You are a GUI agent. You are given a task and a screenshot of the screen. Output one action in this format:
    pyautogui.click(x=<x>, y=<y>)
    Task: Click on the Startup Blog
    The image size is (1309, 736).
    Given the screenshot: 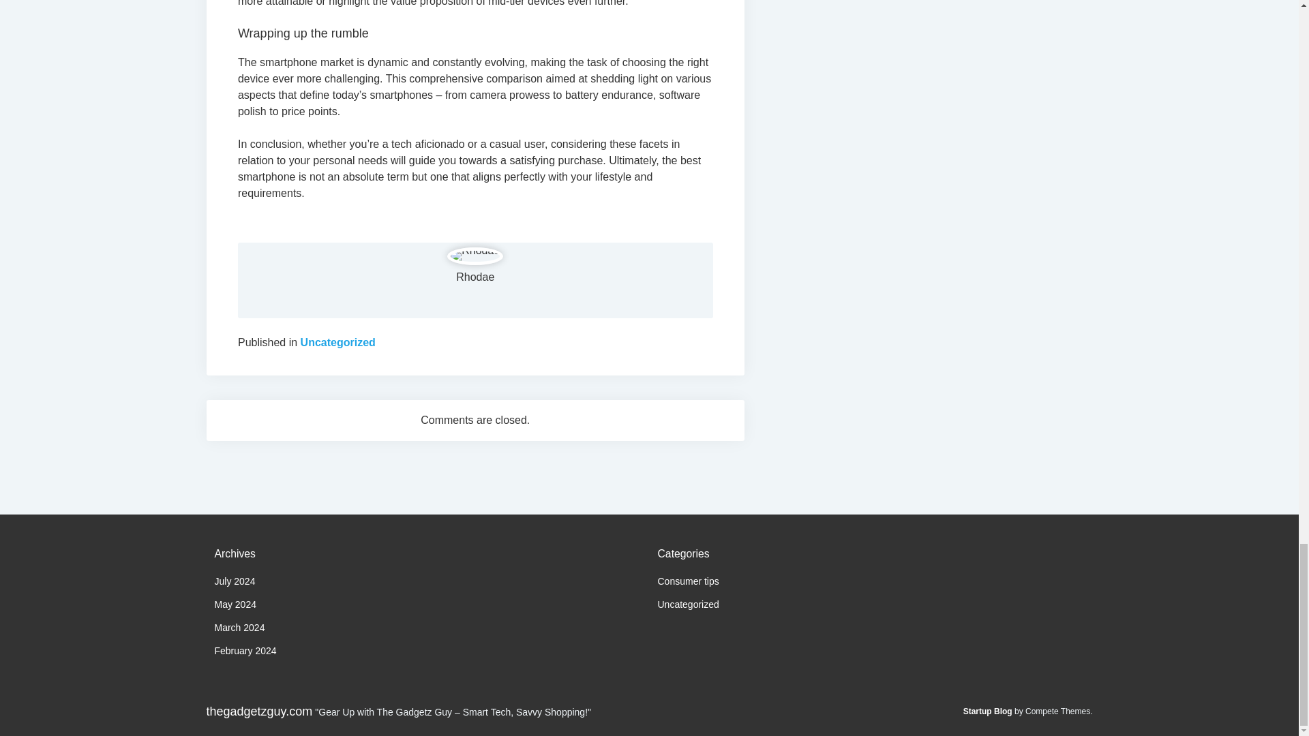 What is the action you would take?
    pyautogui.click(x=987, y=711)
    